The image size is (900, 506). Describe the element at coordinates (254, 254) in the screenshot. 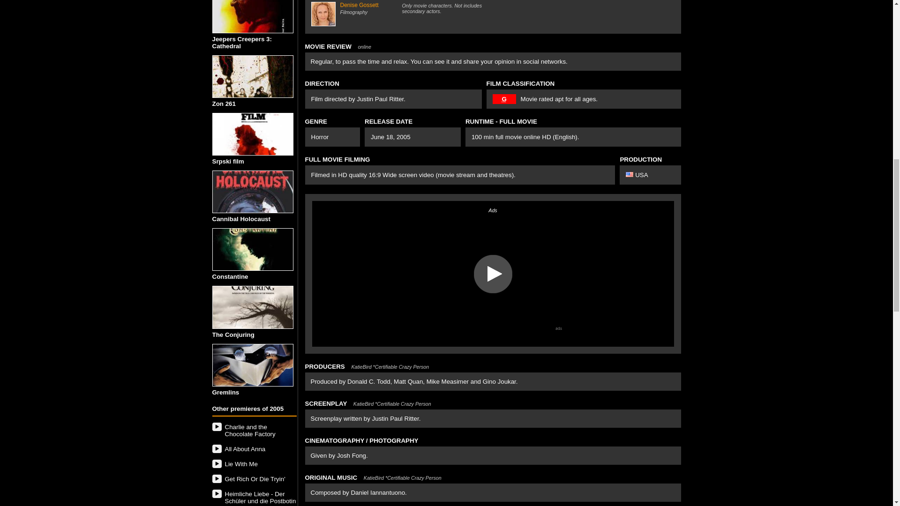

I see `Constantine` at that location.